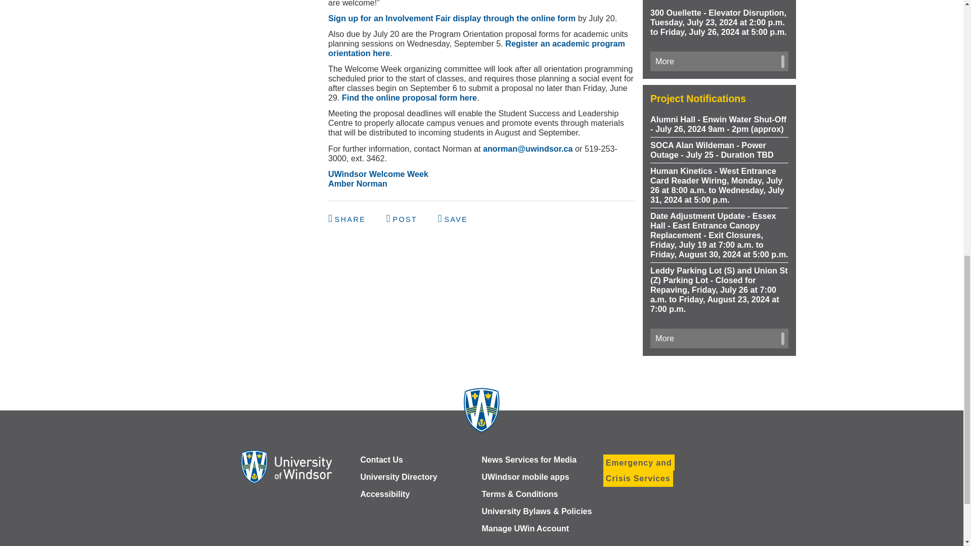 The width and height of the screenshot is (971, 546). Describe the element at coordinates (719, 61) in the screenshot. I see `View this feed's recent news.` at that location.